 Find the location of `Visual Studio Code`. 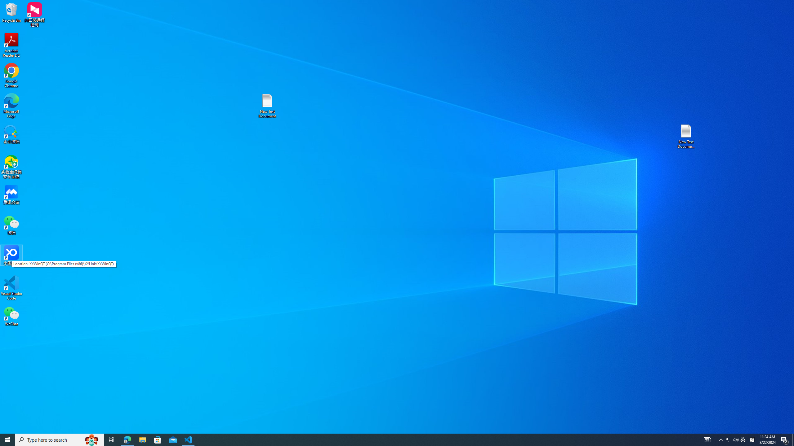

Visual Studio Code is located at coordinates (11, 288).